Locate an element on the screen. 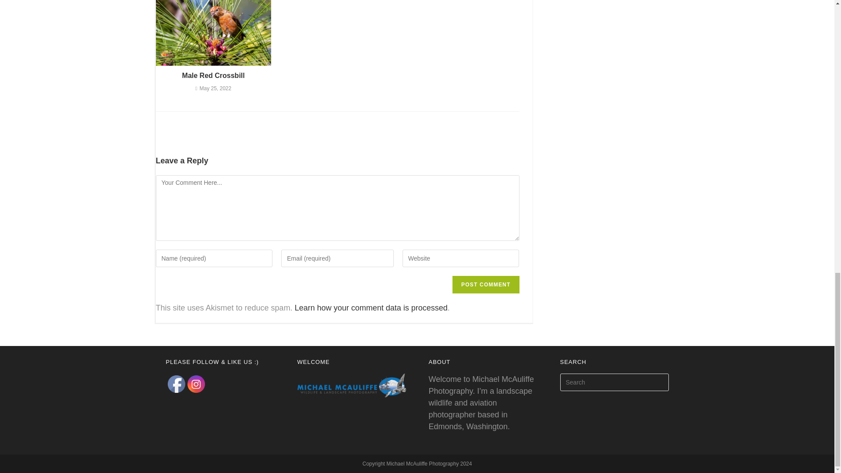  Instagram is located at coordinates (196, 384).